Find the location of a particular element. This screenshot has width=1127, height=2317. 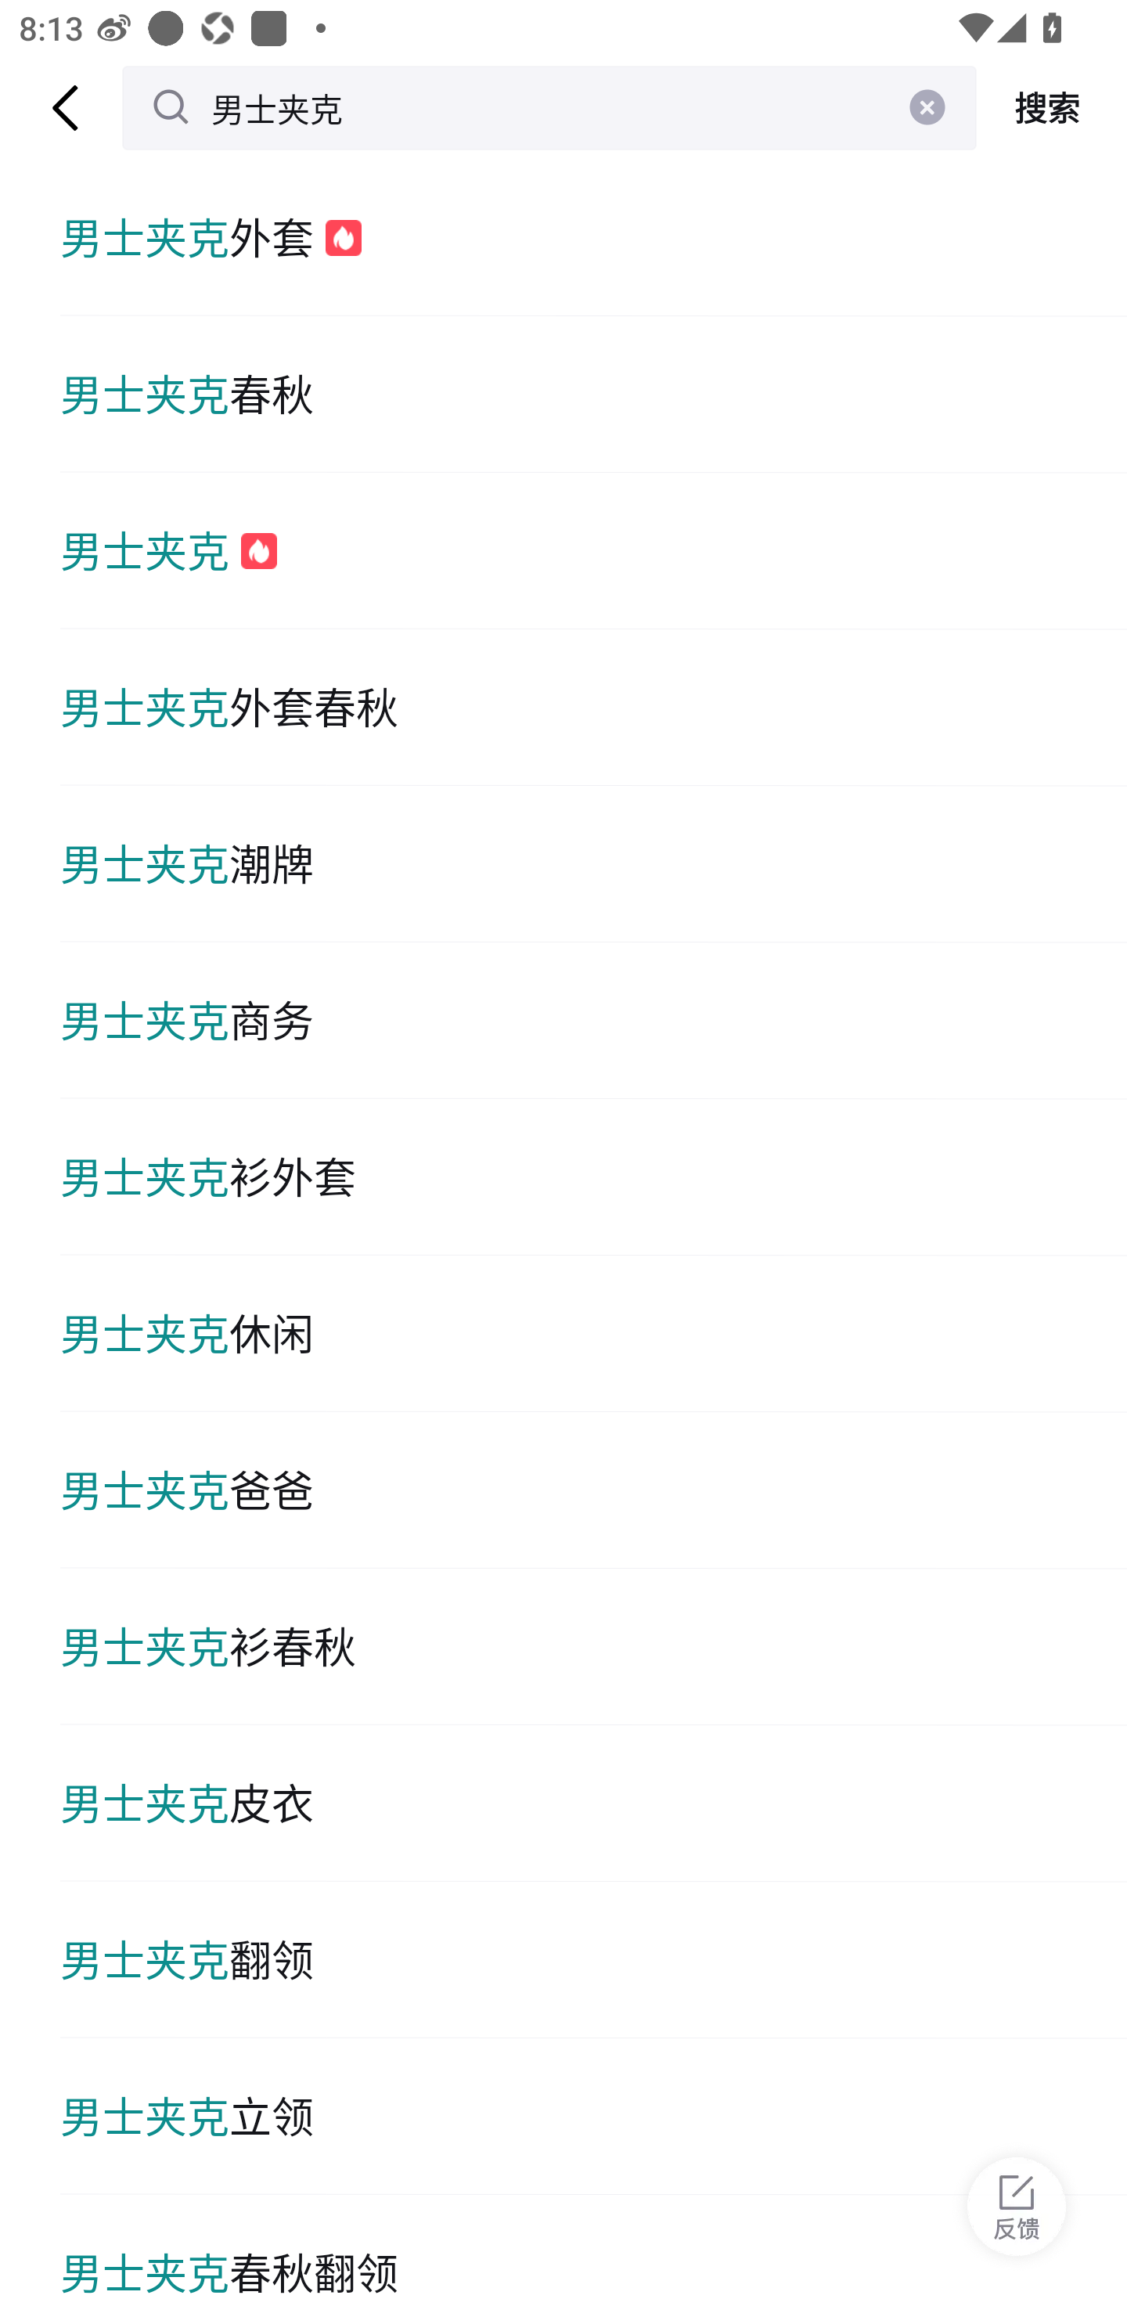

男士夹克春秋 is located at coordinates (593, 393).